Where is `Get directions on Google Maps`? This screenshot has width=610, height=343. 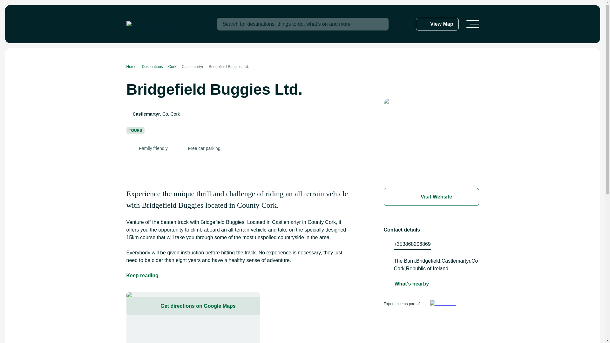
Get directions on Google Maps is located at coordinates (193, 318).